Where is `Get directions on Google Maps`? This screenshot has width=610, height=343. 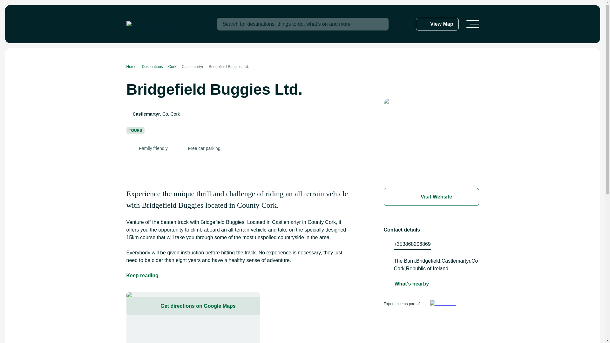
Get directions on Google Maps is located at coordinates (193, 318).